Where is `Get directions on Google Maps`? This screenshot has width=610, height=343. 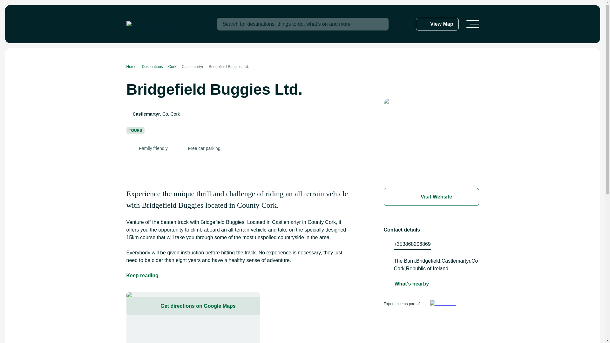
Get directions on Google Maps is located at coordinates (193, 318).